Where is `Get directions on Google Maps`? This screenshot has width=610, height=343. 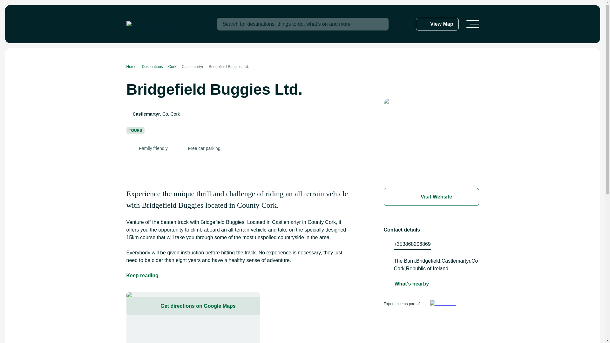
Get directions on Google Maps is located at coordinates (193, 318).